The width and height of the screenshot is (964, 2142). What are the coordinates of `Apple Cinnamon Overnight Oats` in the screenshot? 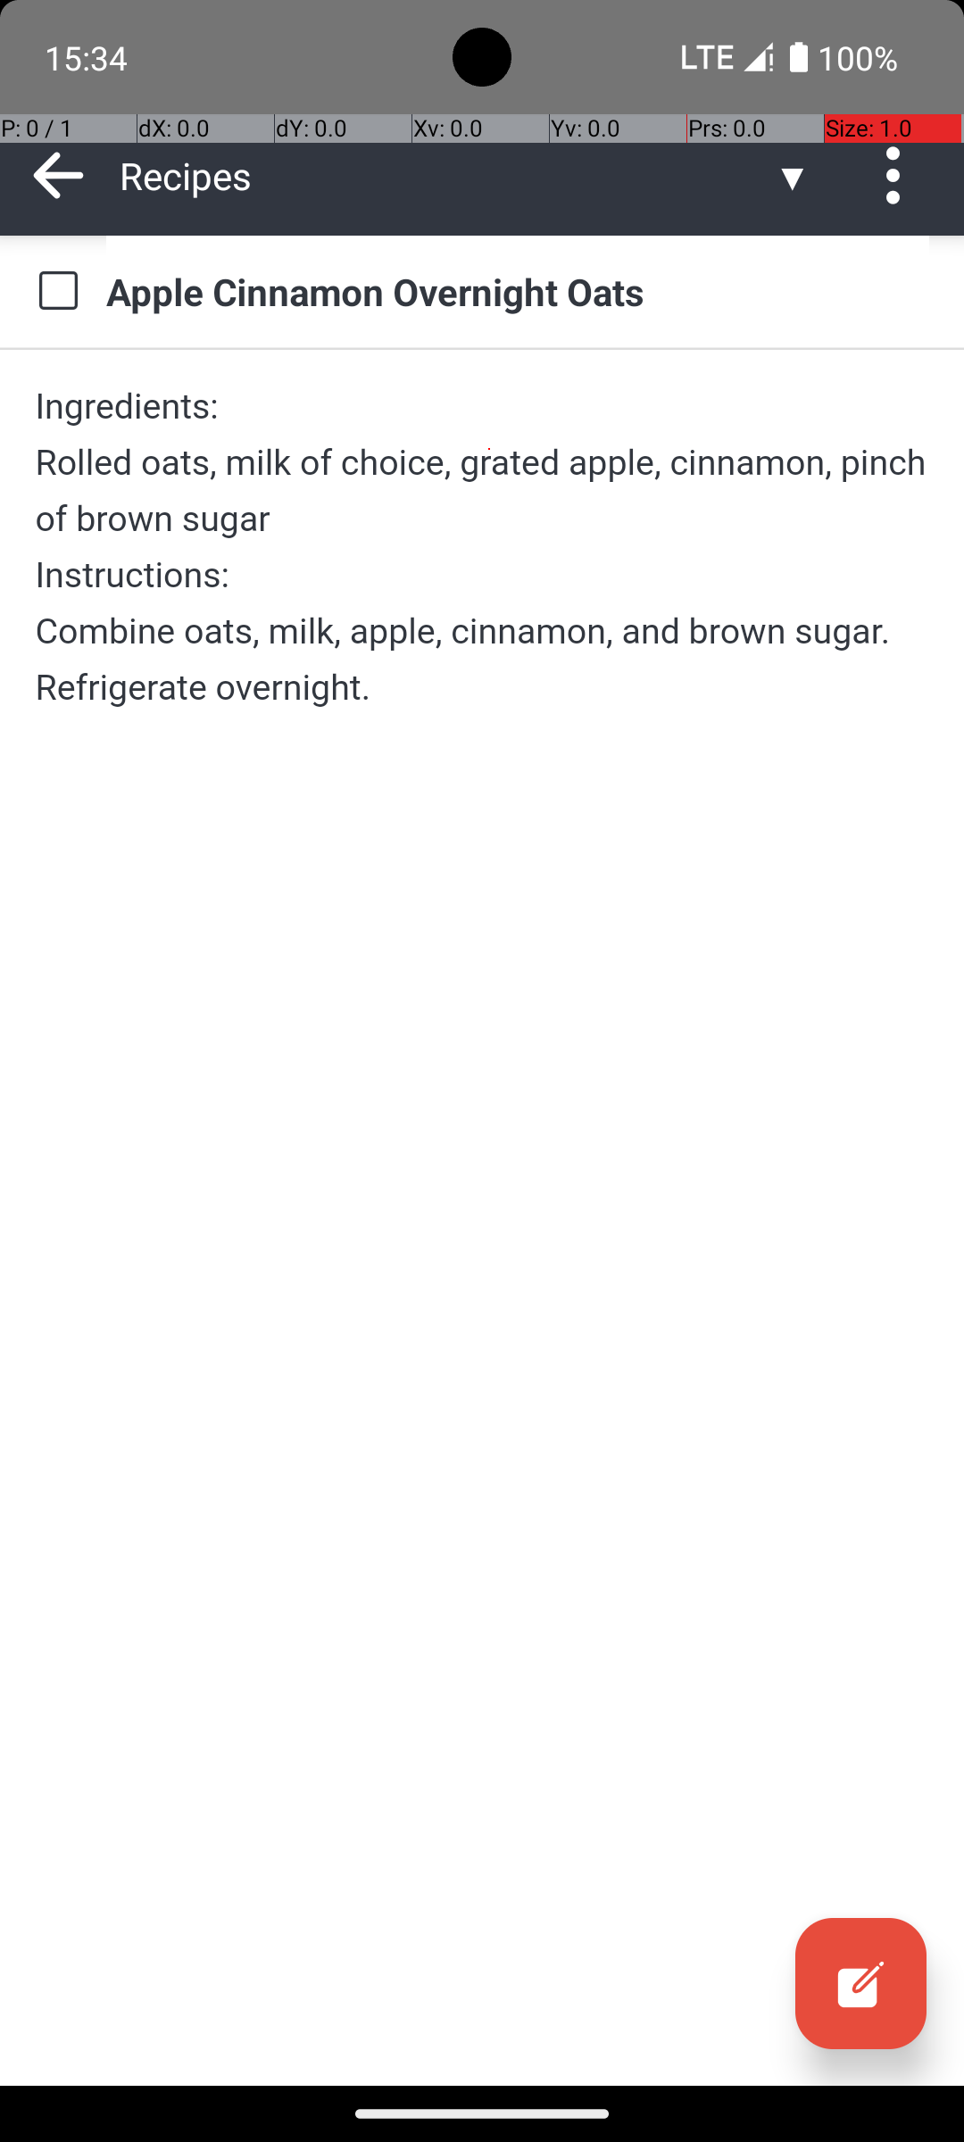 It's located at (518, 291).